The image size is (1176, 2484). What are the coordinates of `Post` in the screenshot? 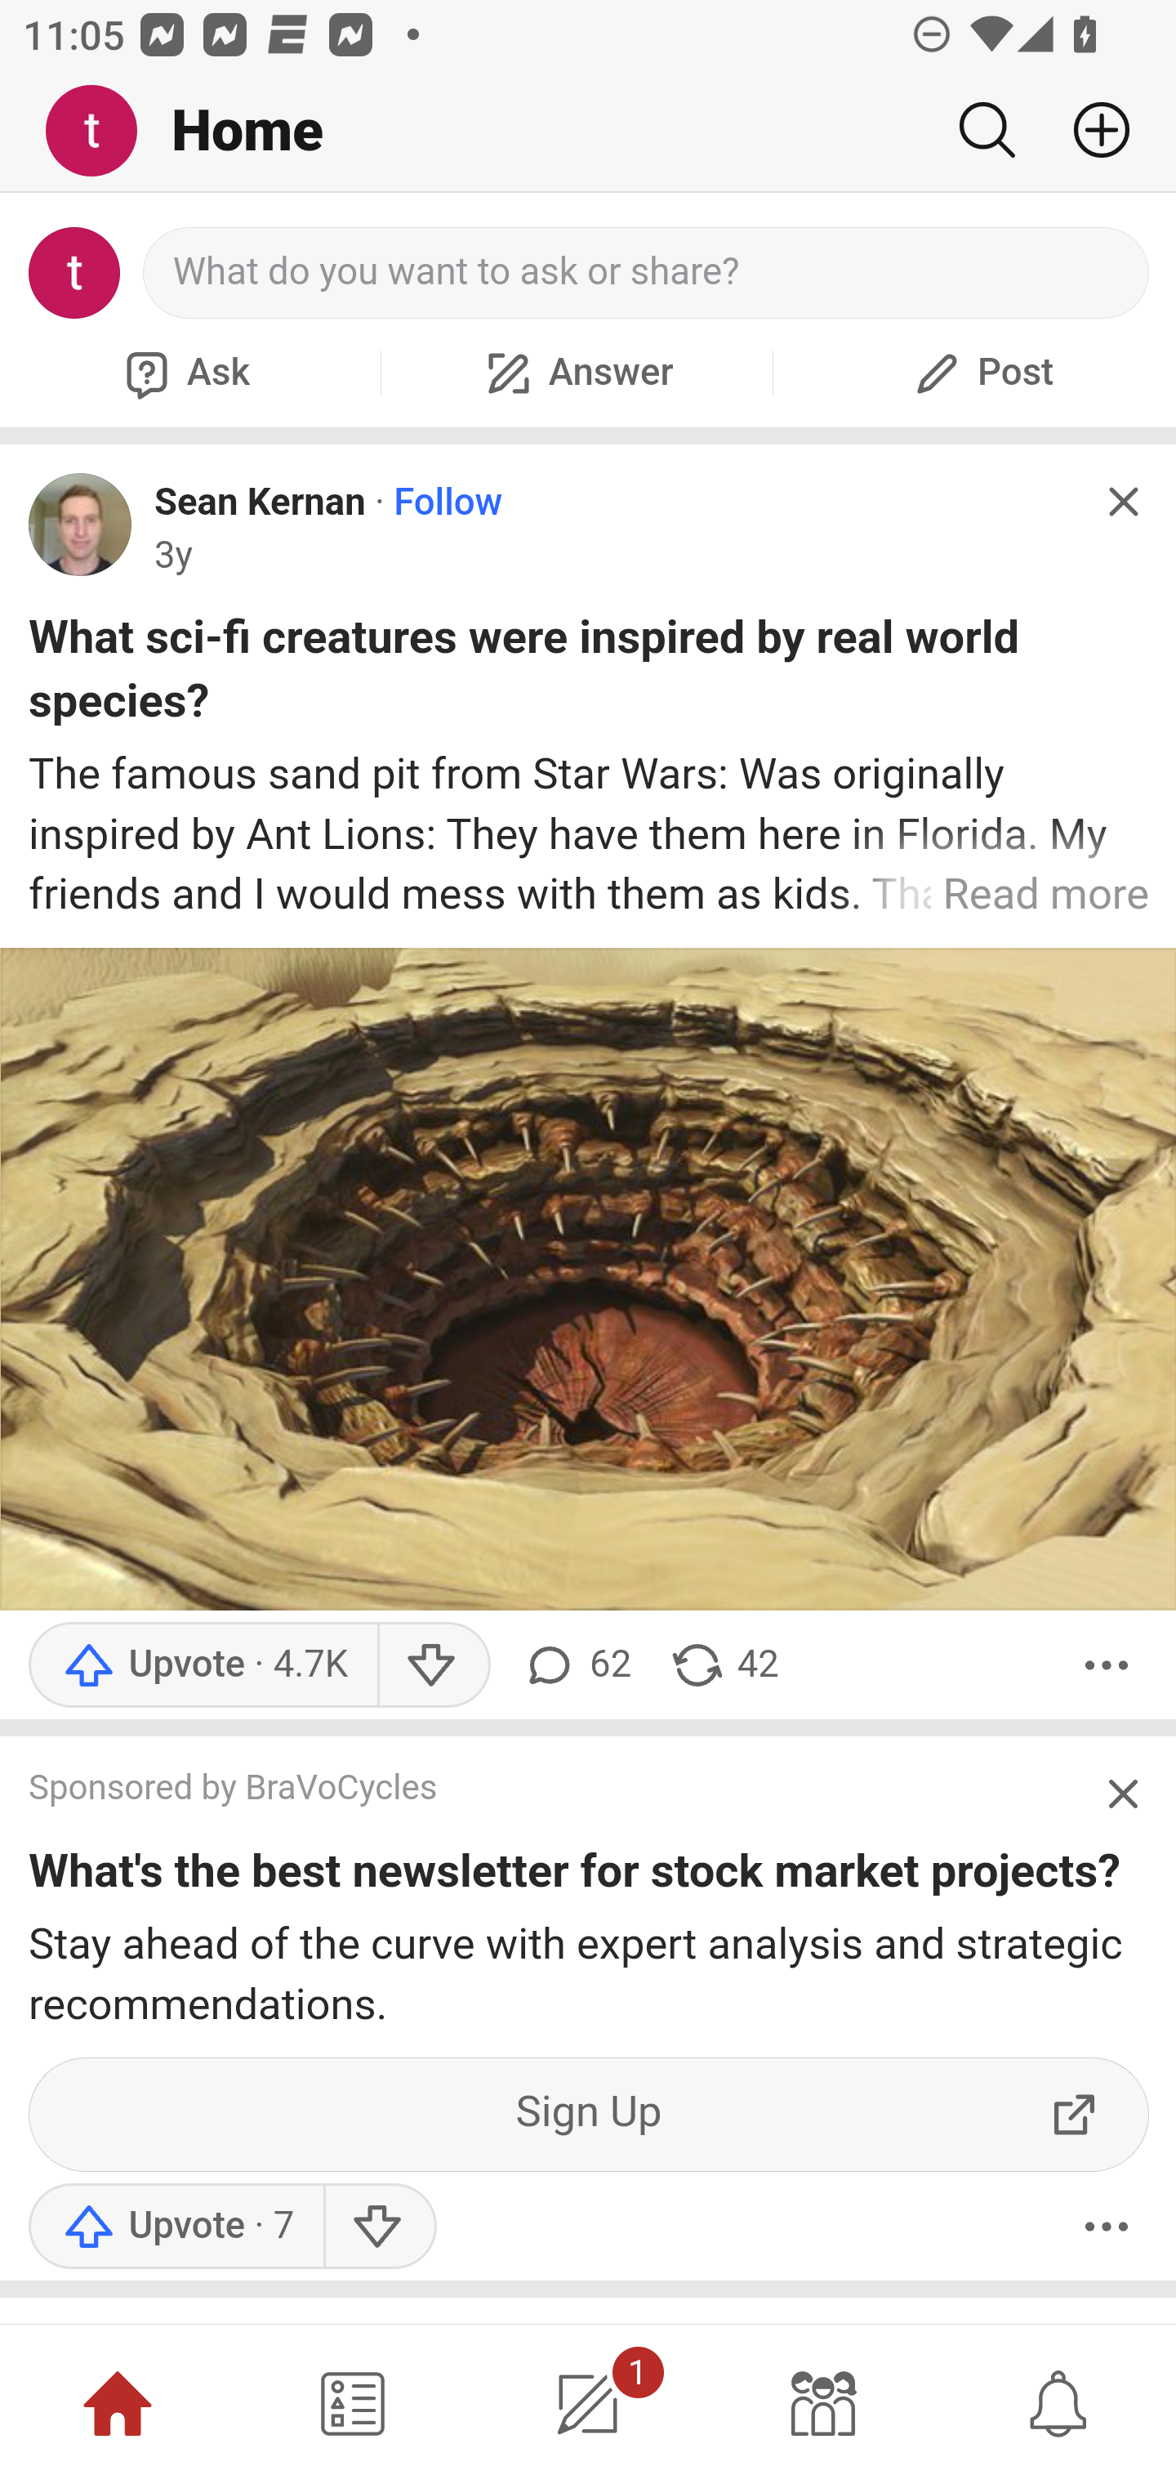 It's located at (980, 373).